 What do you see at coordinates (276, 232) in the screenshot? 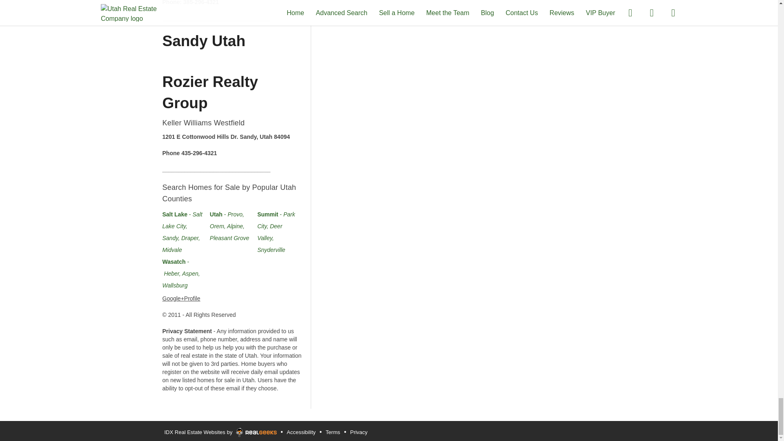
I see `Summit County Real Estate` at bounding box center [276, 232].